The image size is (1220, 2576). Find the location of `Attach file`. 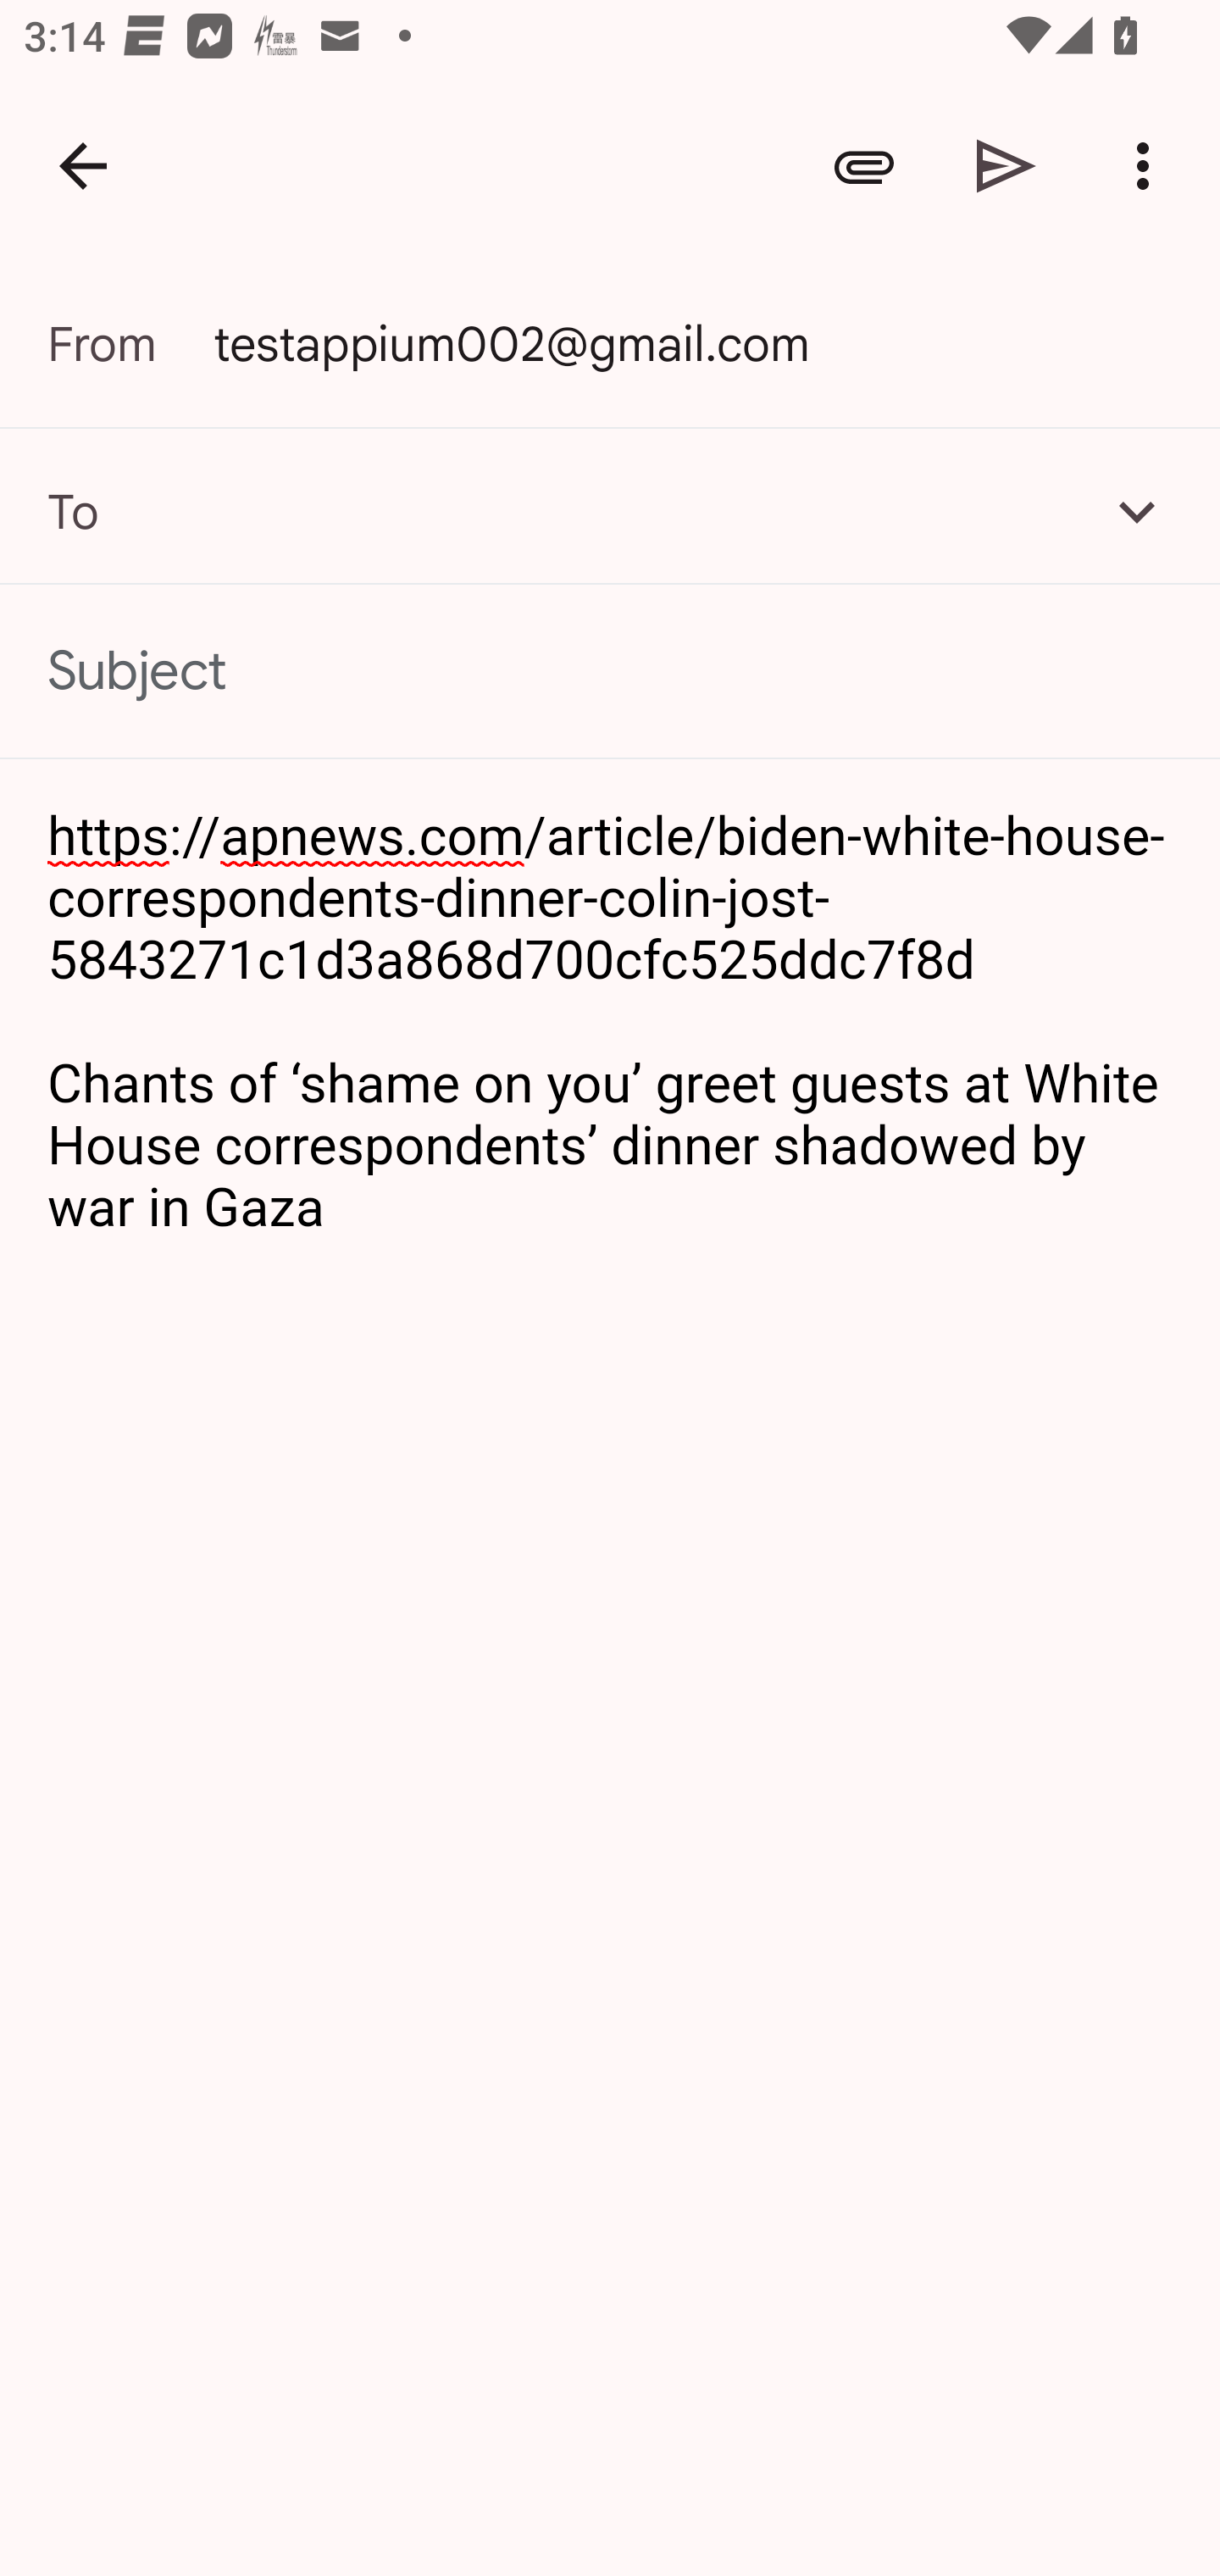

Attach file is located at coordinates (864, 166).